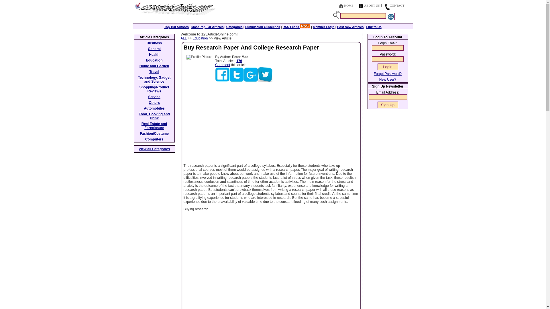 This screenshot has height=309, width=550. I want to click on Comment, so click(222, 65).